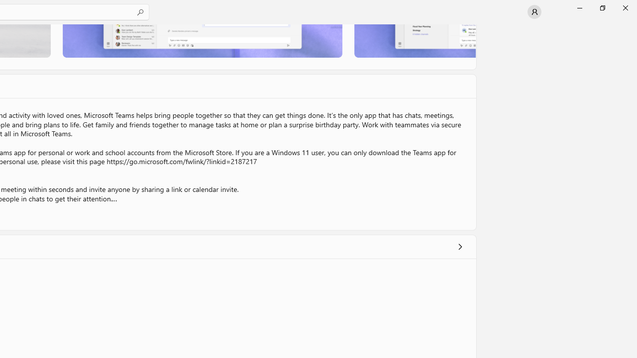  Describe the element at coordinates (202, 41) in the screenshot. I see `Screenshot 2` at that location.